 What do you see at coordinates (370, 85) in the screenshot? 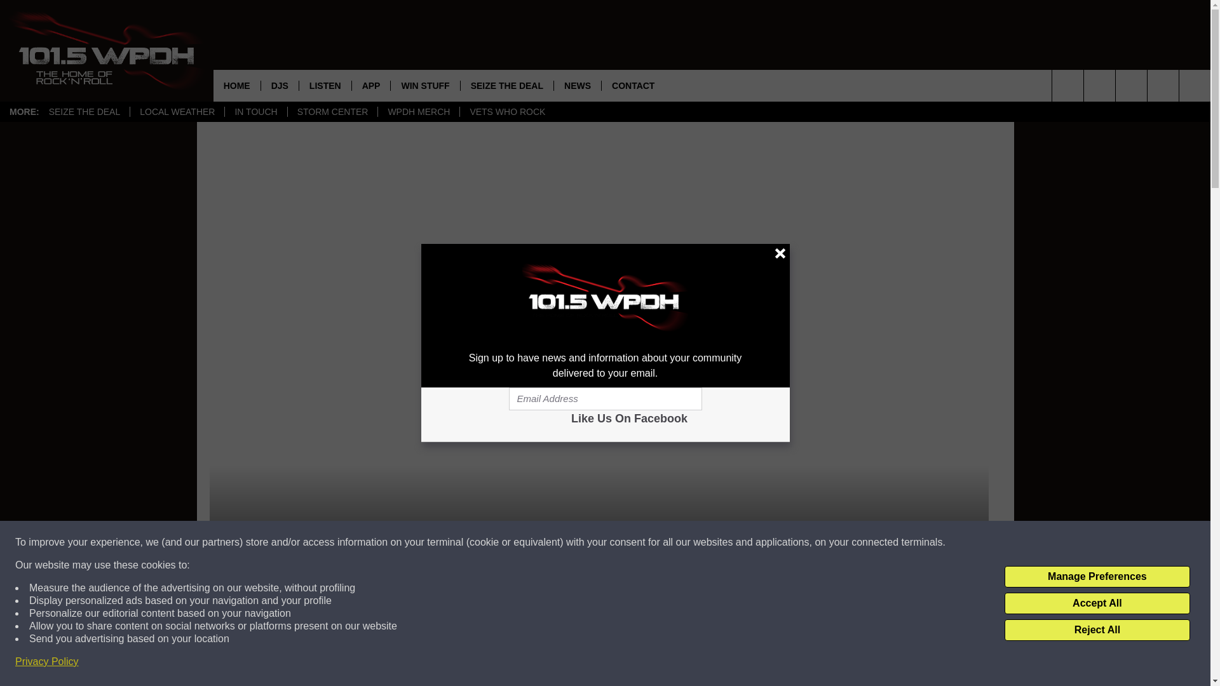
I see `APP` at bounding box center [370, 85].